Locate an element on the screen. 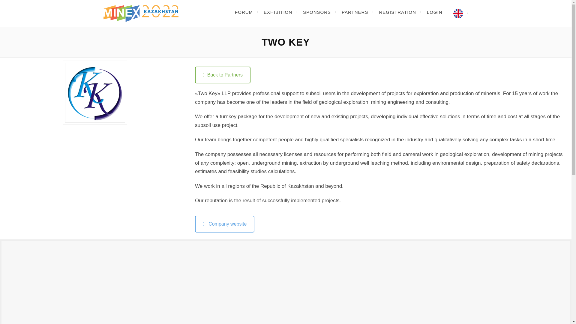  EXHIBITION is located at coordinates (278, 12).